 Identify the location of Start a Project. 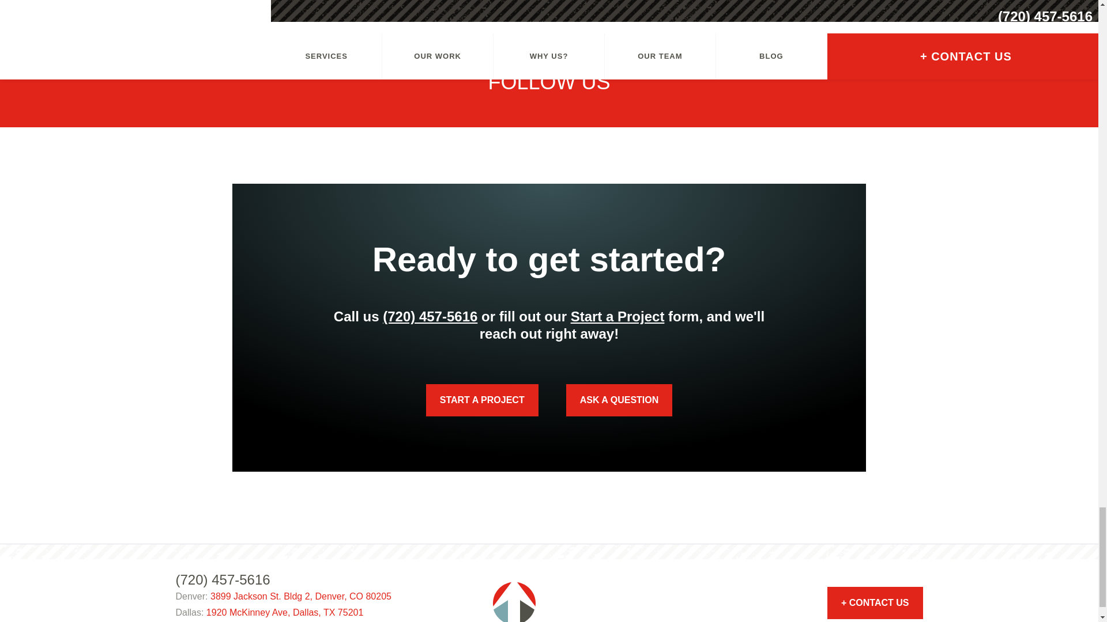
(618, 316).